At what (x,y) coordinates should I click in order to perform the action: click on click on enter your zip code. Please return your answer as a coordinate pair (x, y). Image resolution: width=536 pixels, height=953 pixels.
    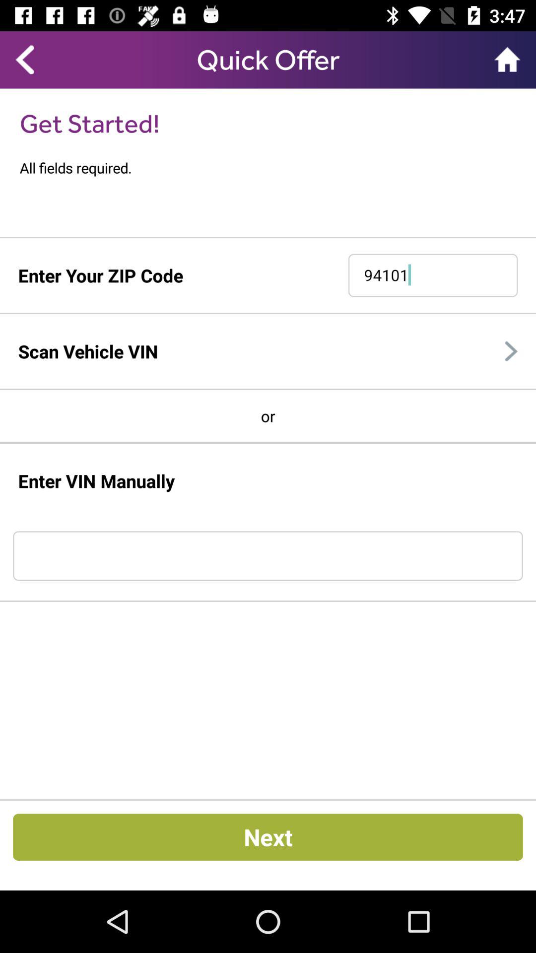
    Looking at the image, I should click on (100, 275).